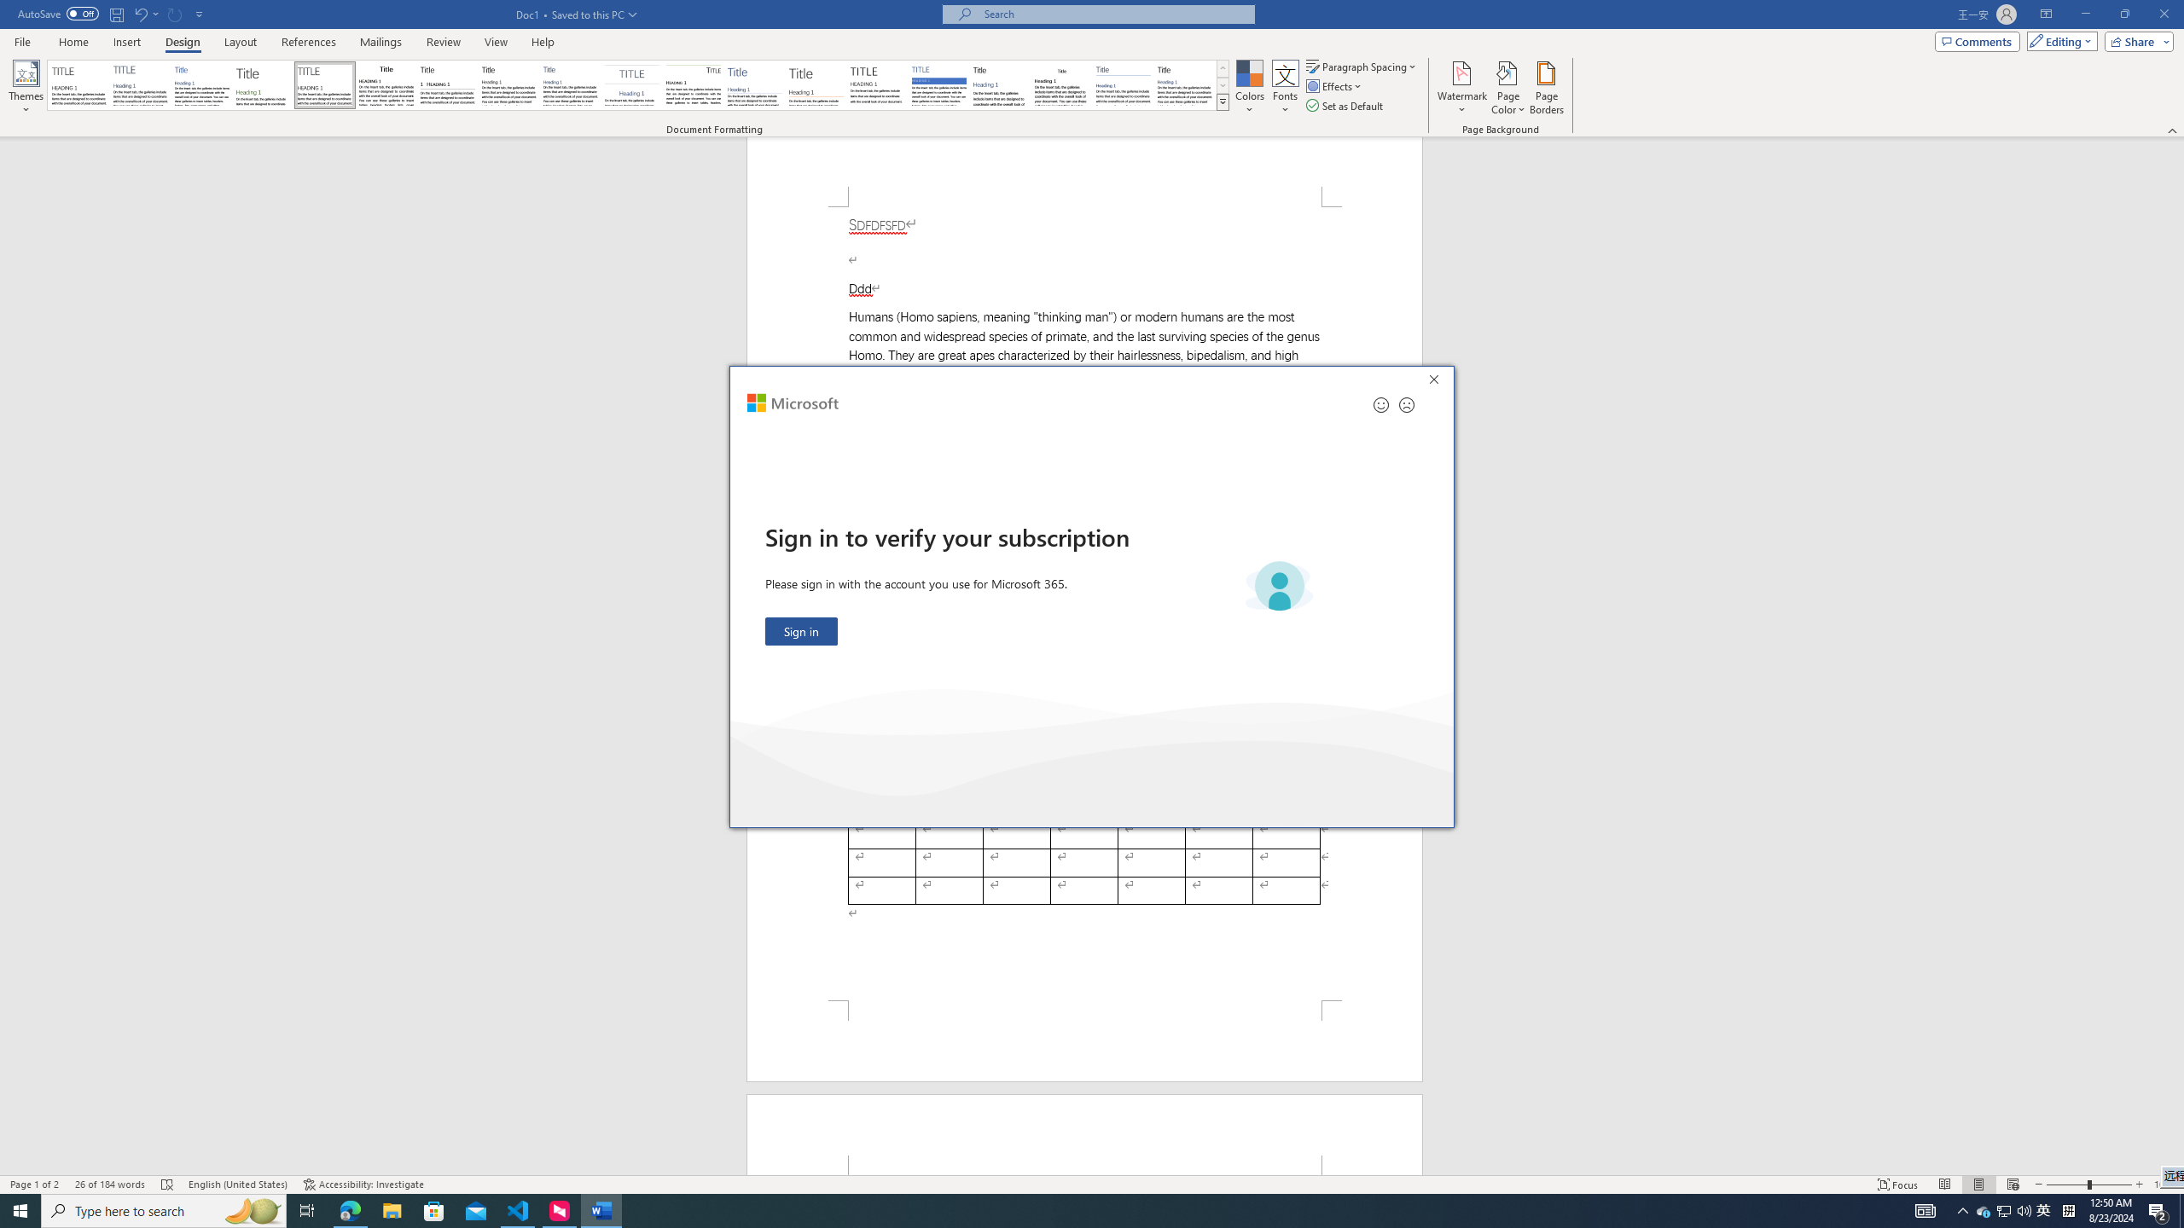 The height and width of the screenshot is (1228, 2184). I want to click on Effects, so click(1335, 85).